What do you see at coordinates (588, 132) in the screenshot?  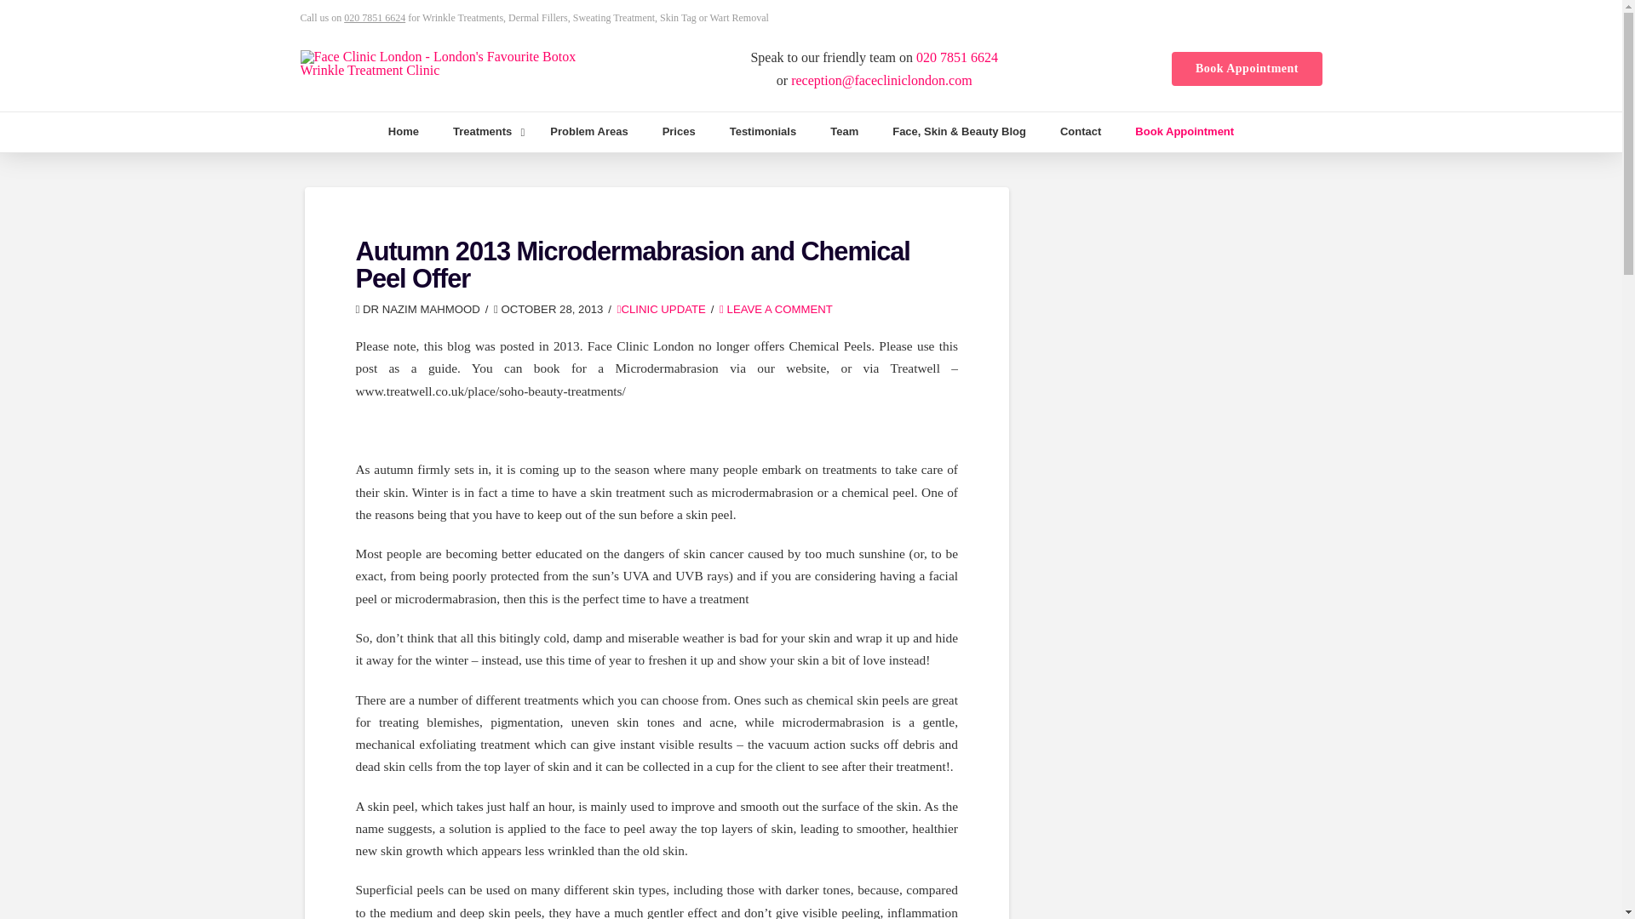 I see `Problem Areas` at bounding box center [588, 132].